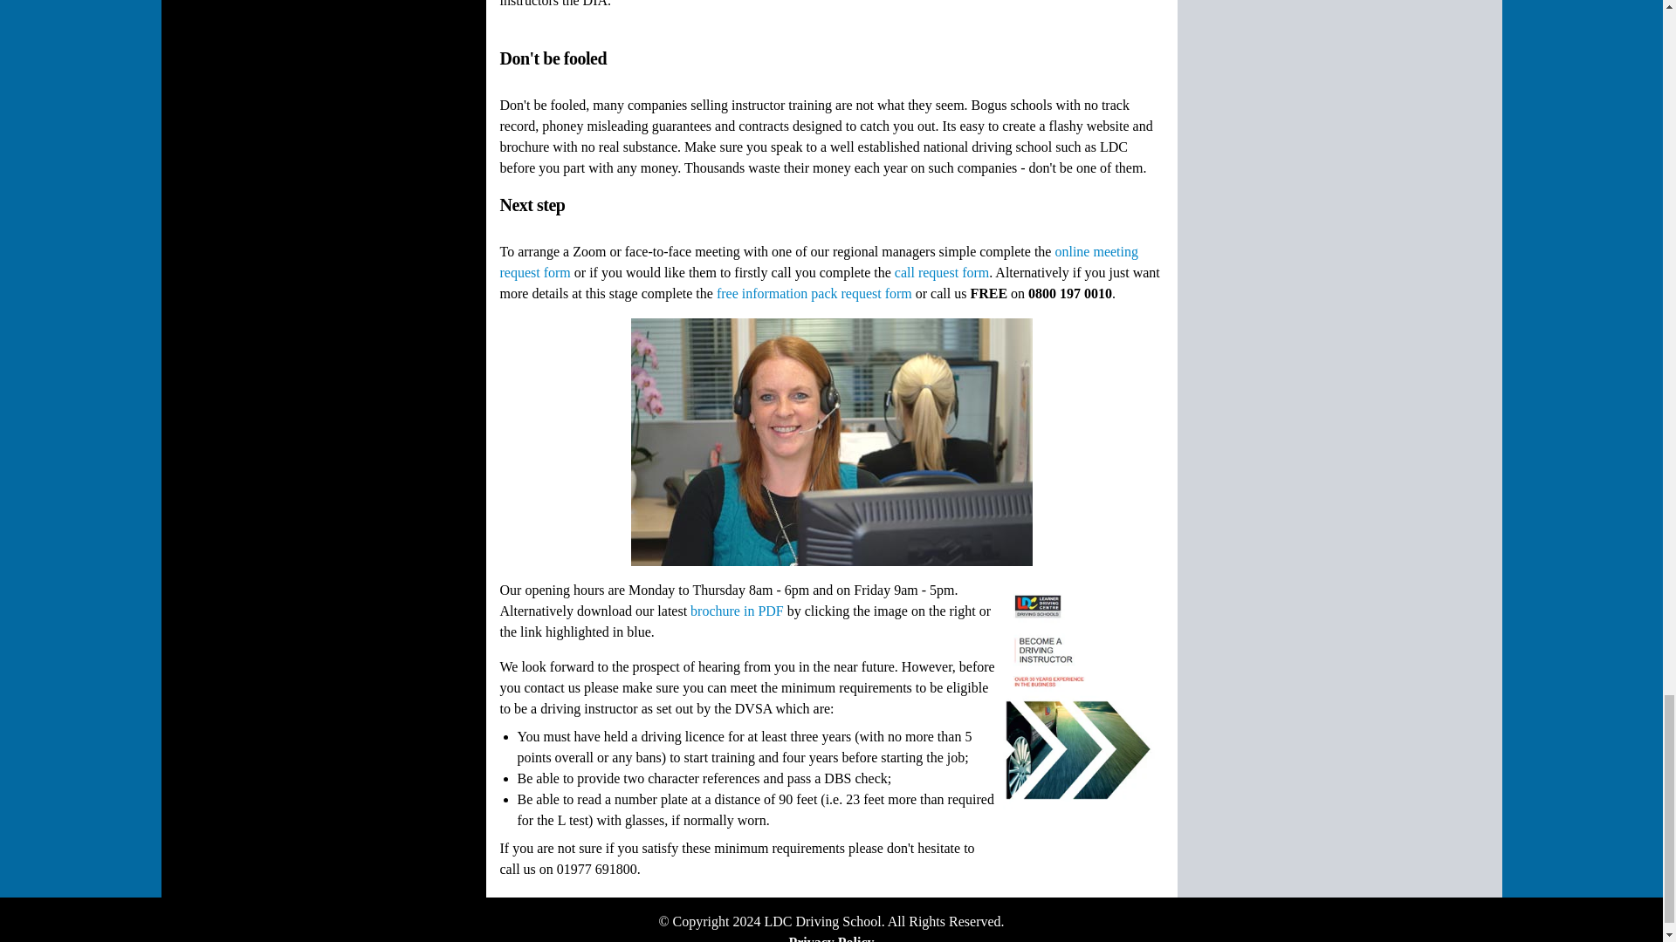 Image resolution: width=1676 pixels, height=942 pixels. What do you see at coordinates (830, 939) in the screenshot?
I see `Privacy Policy` at bounding box center [830, 939].